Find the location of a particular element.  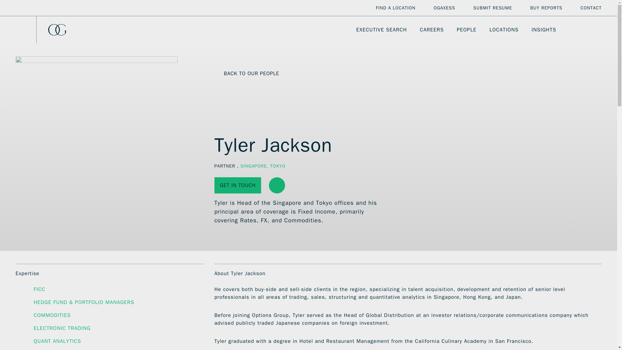

PEOPLE is located at coordinates (466, 30).